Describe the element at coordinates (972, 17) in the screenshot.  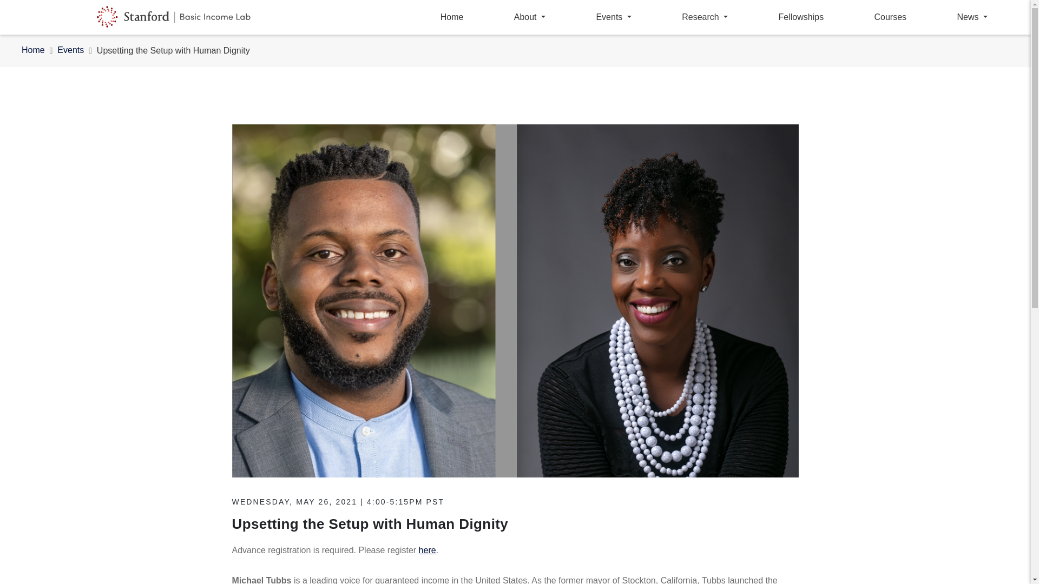
I see `News` at that location.